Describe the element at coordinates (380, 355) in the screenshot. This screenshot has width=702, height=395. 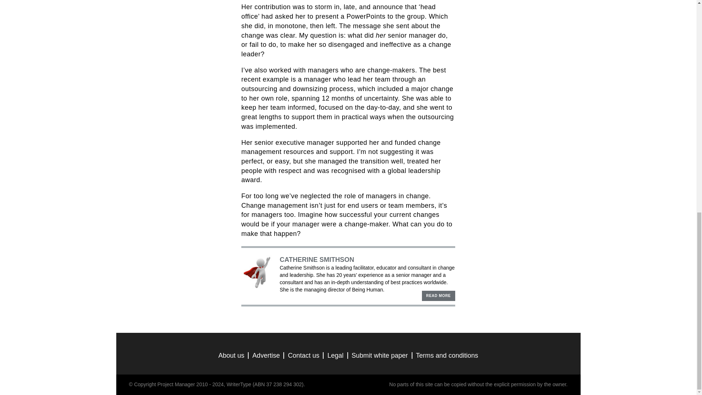
I see `Submit white paper` at that location.